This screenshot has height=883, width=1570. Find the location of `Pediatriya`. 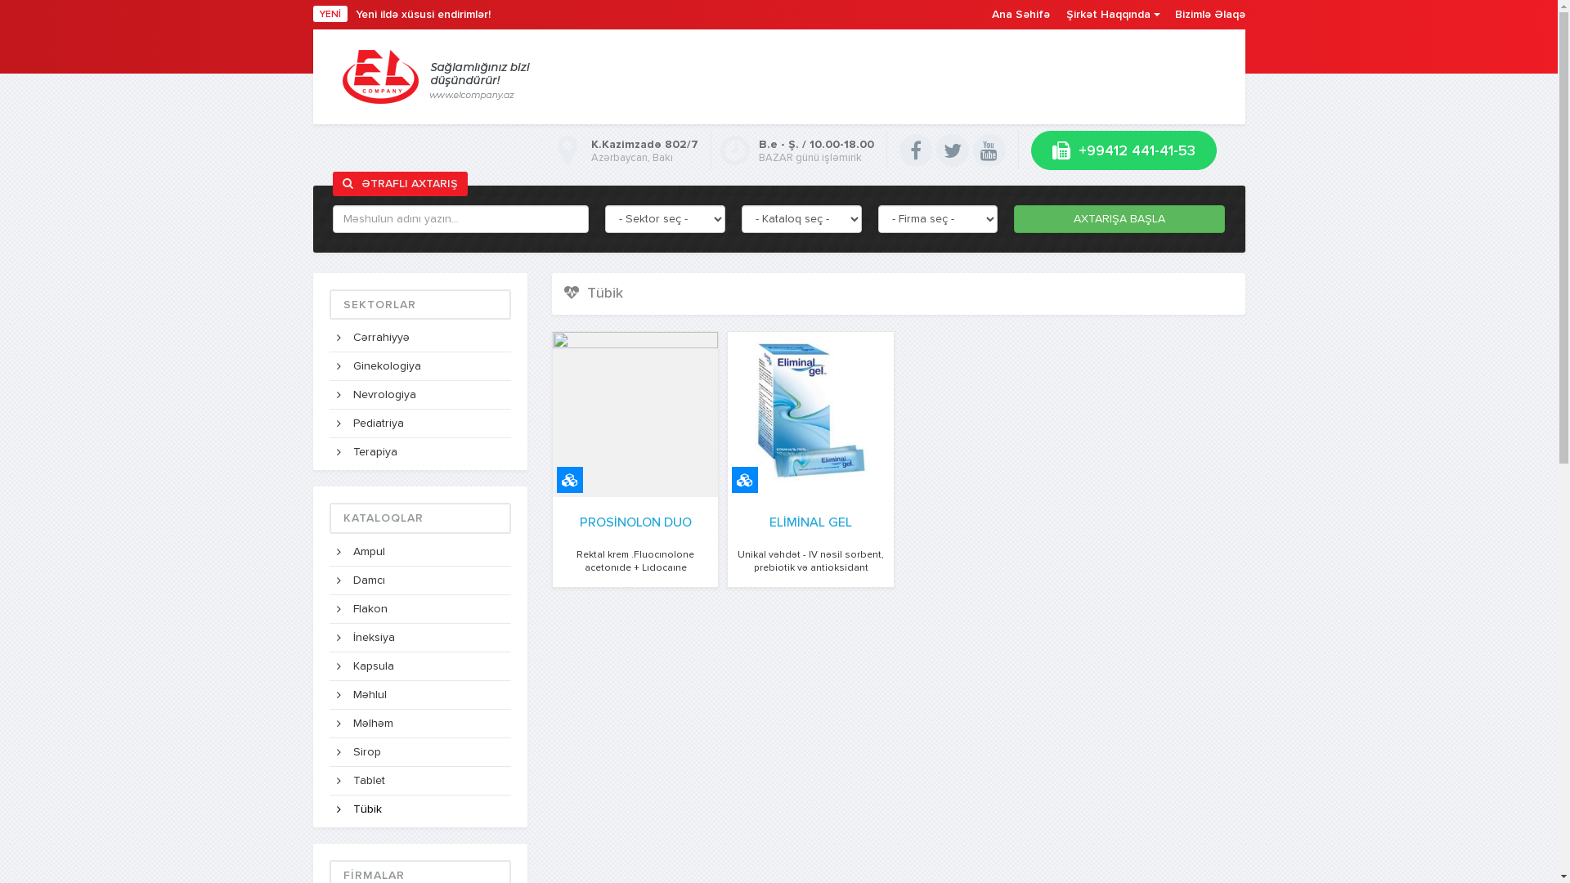

Pediatriya is located at coordinates (420, 424).